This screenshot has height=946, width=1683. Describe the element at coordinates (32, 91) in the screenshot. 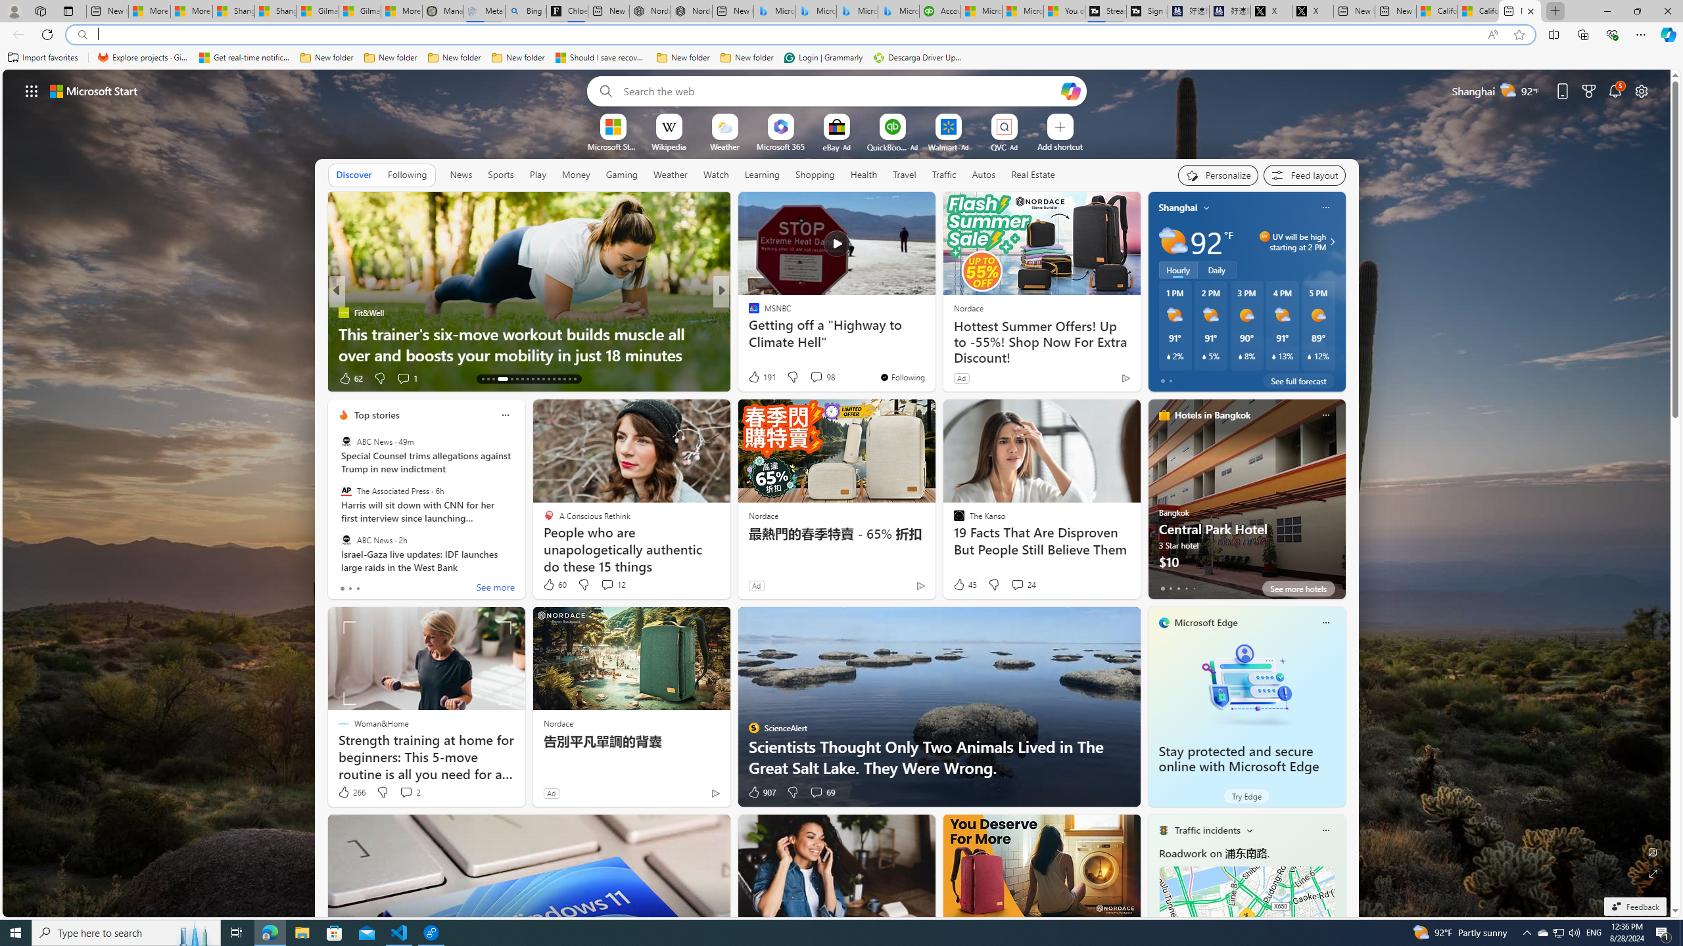

I see `AutomationID: waffle` at that location.